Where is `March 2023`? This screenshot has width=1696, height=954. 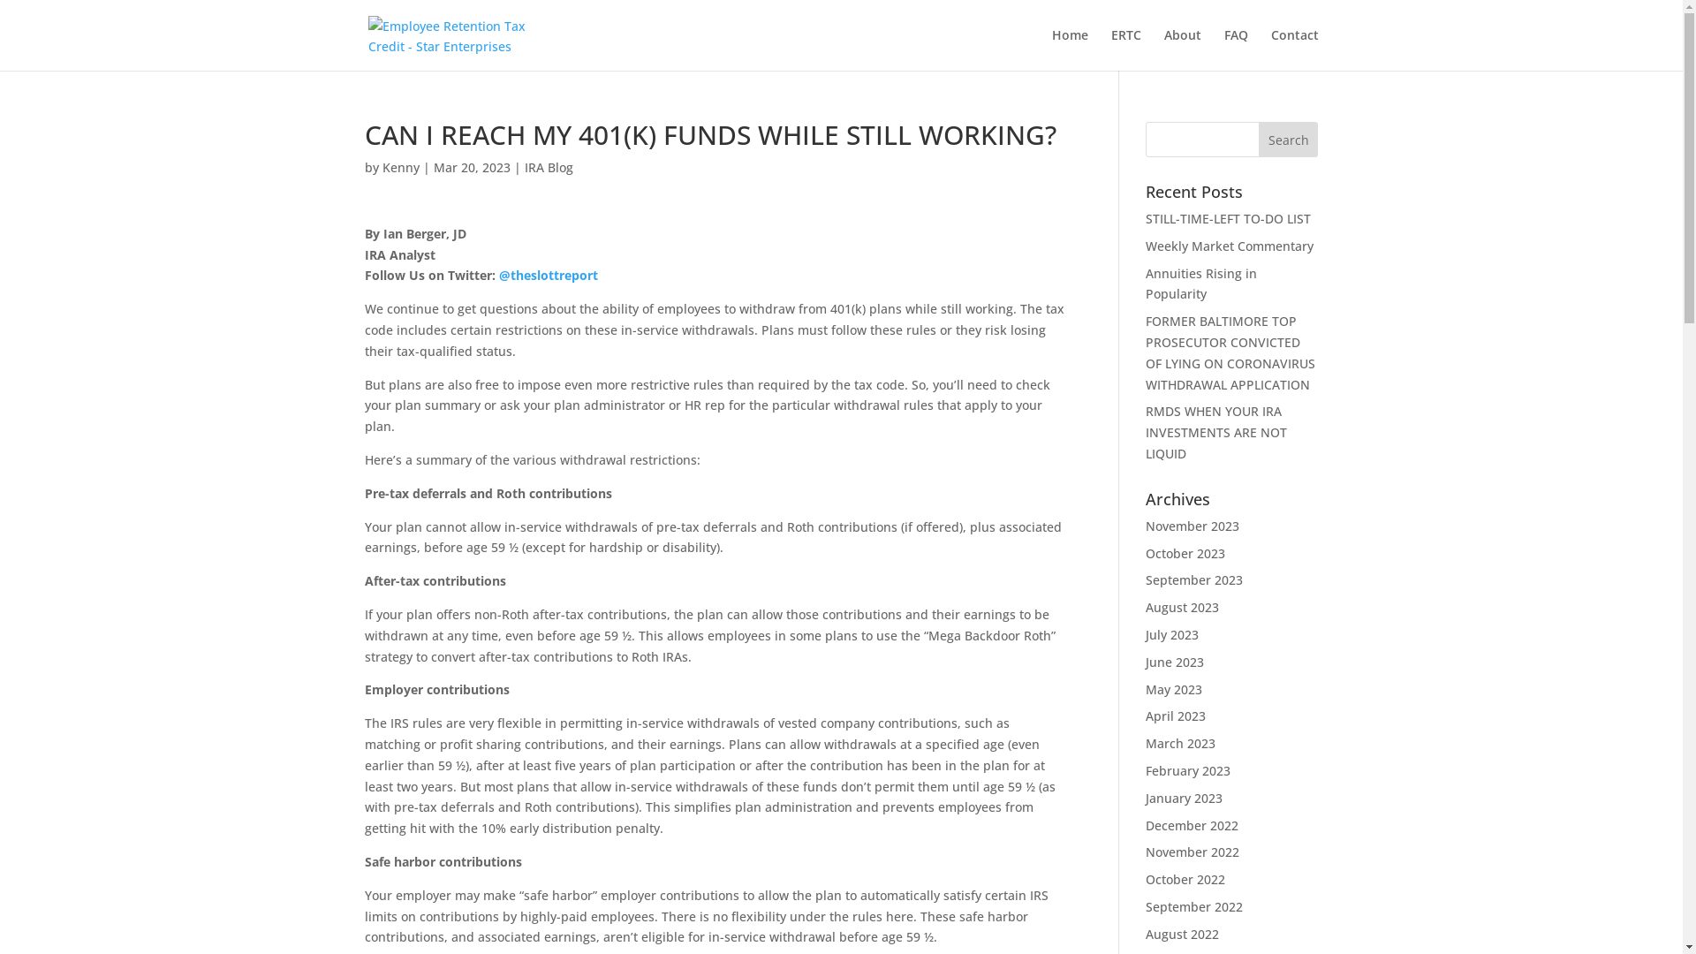 March 2023 is located at coordinates (1180, 744).